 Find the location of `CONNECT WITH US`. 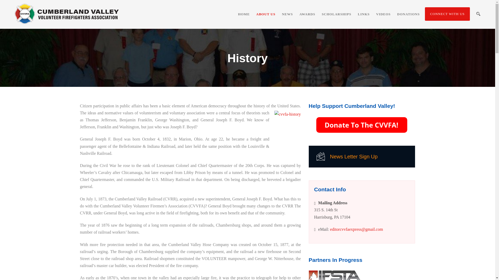

CONNECT WITH US is located at coordinates (448, 14).